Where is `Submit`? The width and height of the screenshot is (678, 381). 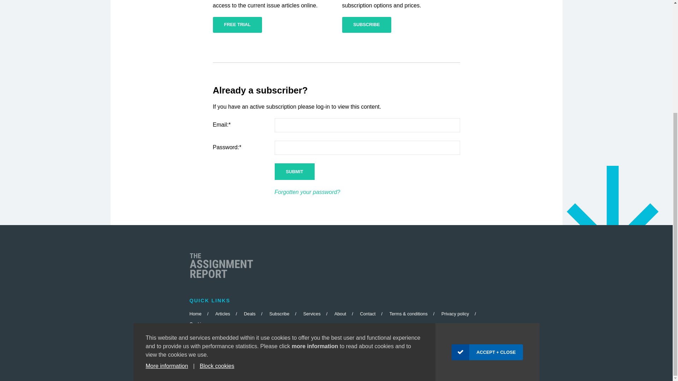
Submit is located at coordinates (295, 171).